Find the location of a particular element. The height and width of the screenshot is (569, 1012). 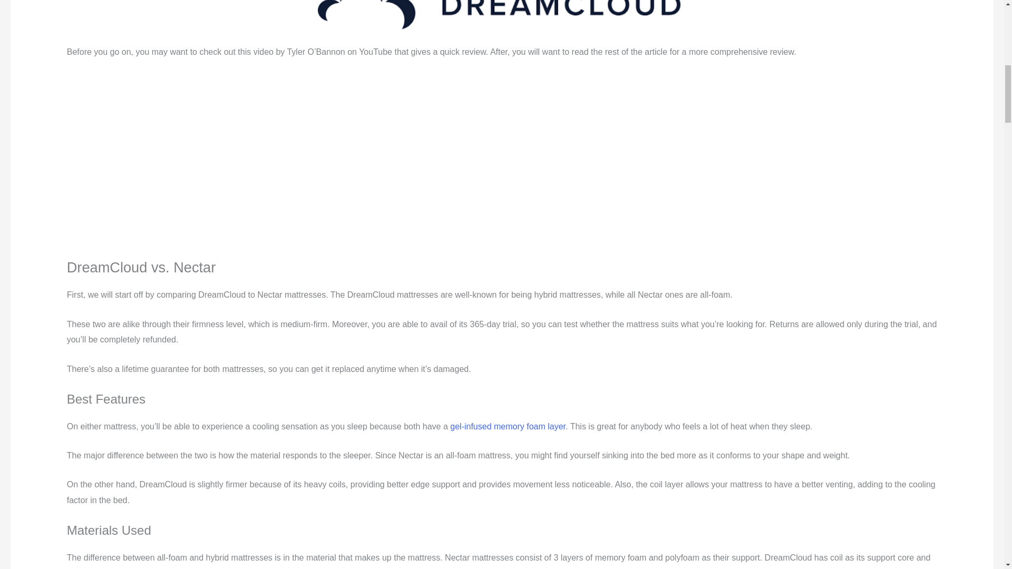

YouTube video player is located at coordinates (214, 156).